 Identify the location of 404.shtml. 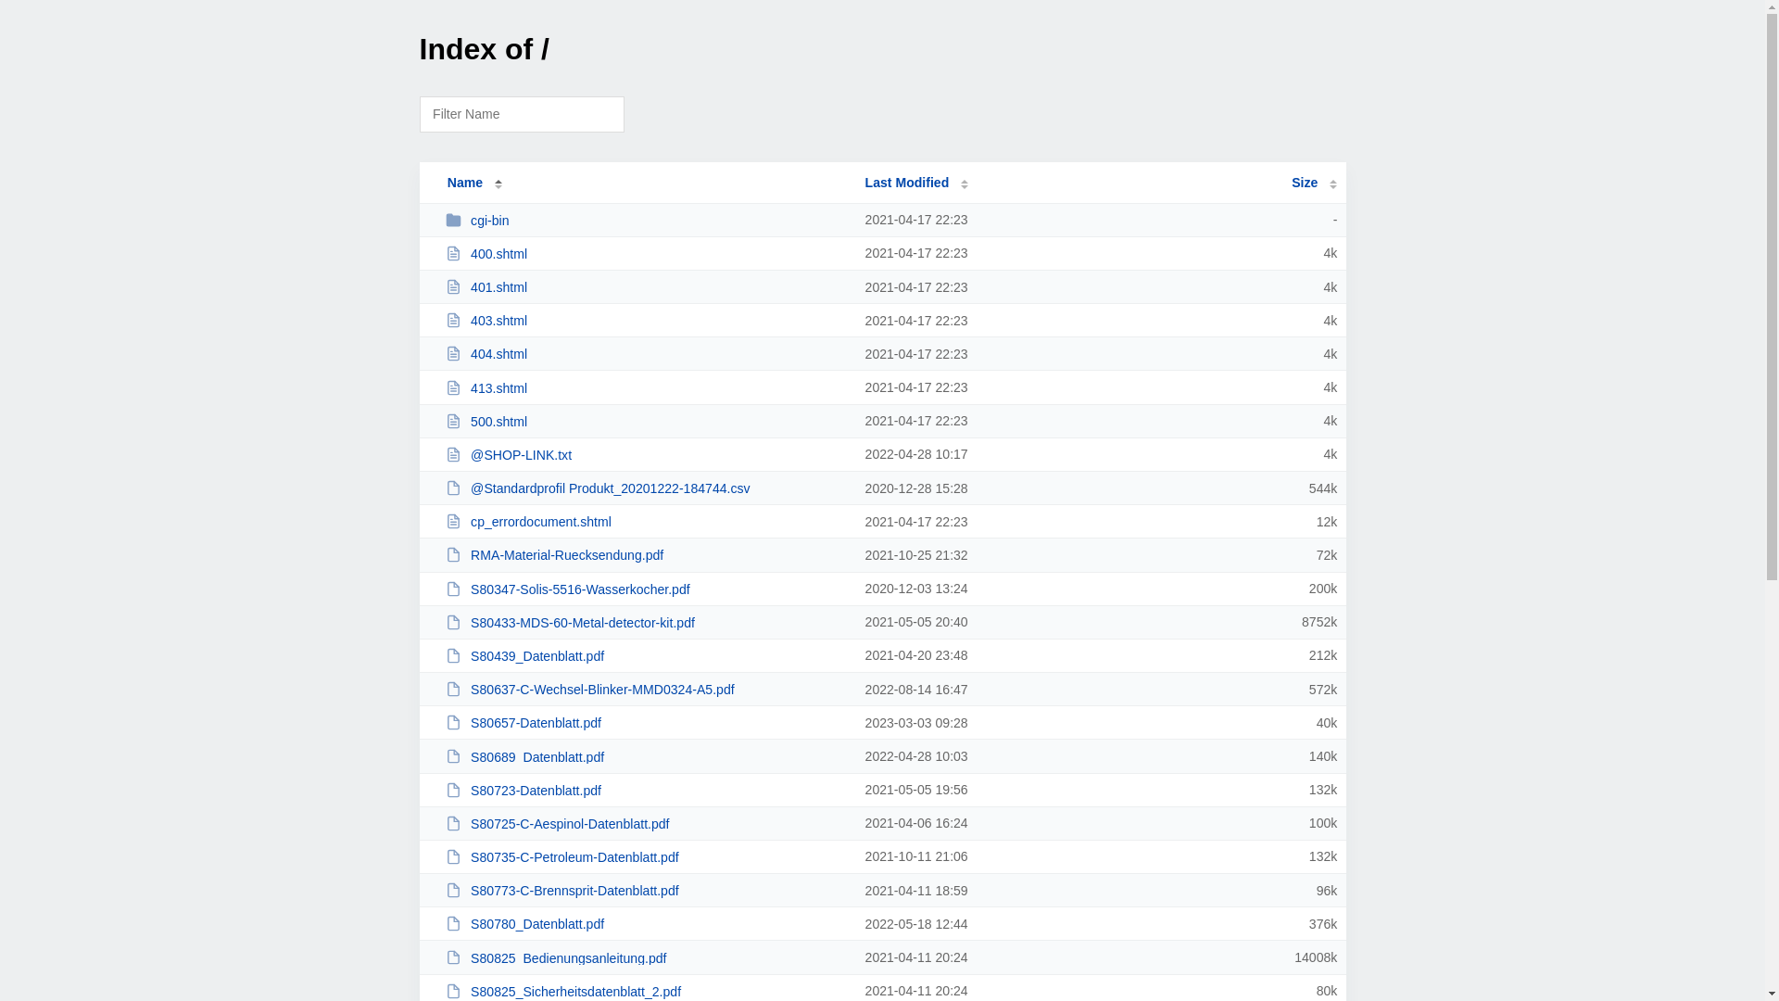
(647, 354).